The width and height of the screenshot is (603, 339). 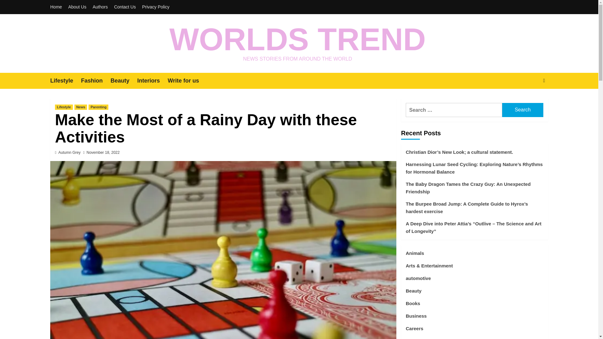 What do you see at coordinates (530, 100) in the screenshot?
I see `Search` at bounding box center [530, 100].